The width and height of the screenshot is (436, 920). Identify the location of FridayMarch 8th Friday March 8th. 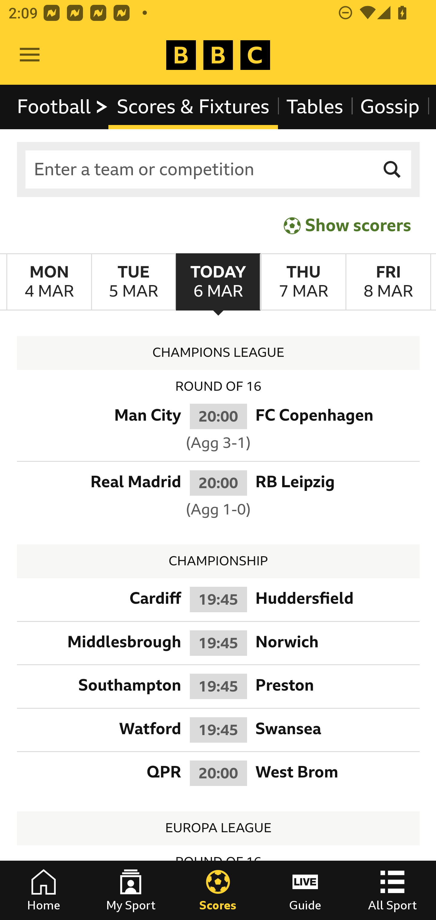
(388, 282).